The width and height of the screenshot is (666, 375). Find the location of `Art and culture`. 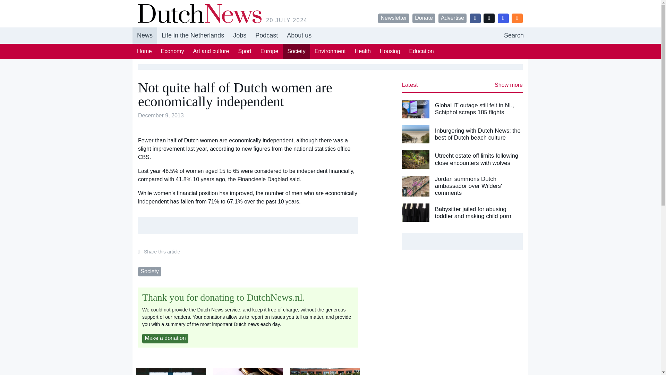

Art and culture is located at coordinates (211, 51).